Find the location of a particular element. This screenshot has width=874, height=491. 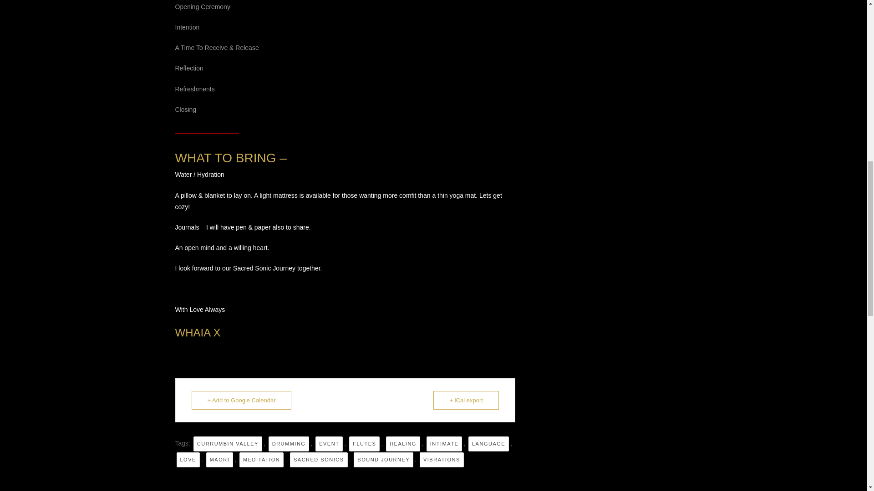

SACRED SONICS is located at coordinates (319, 460).